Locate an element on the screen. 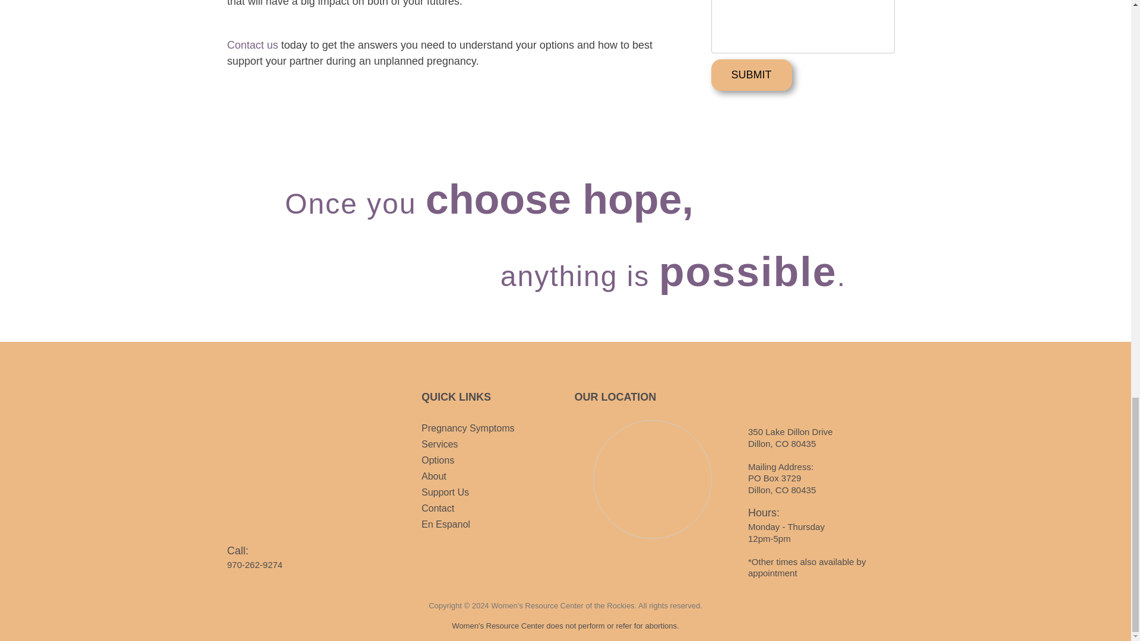 The image size is (1140, 641). 970-262-9274 is located at coordinates (254, 564).